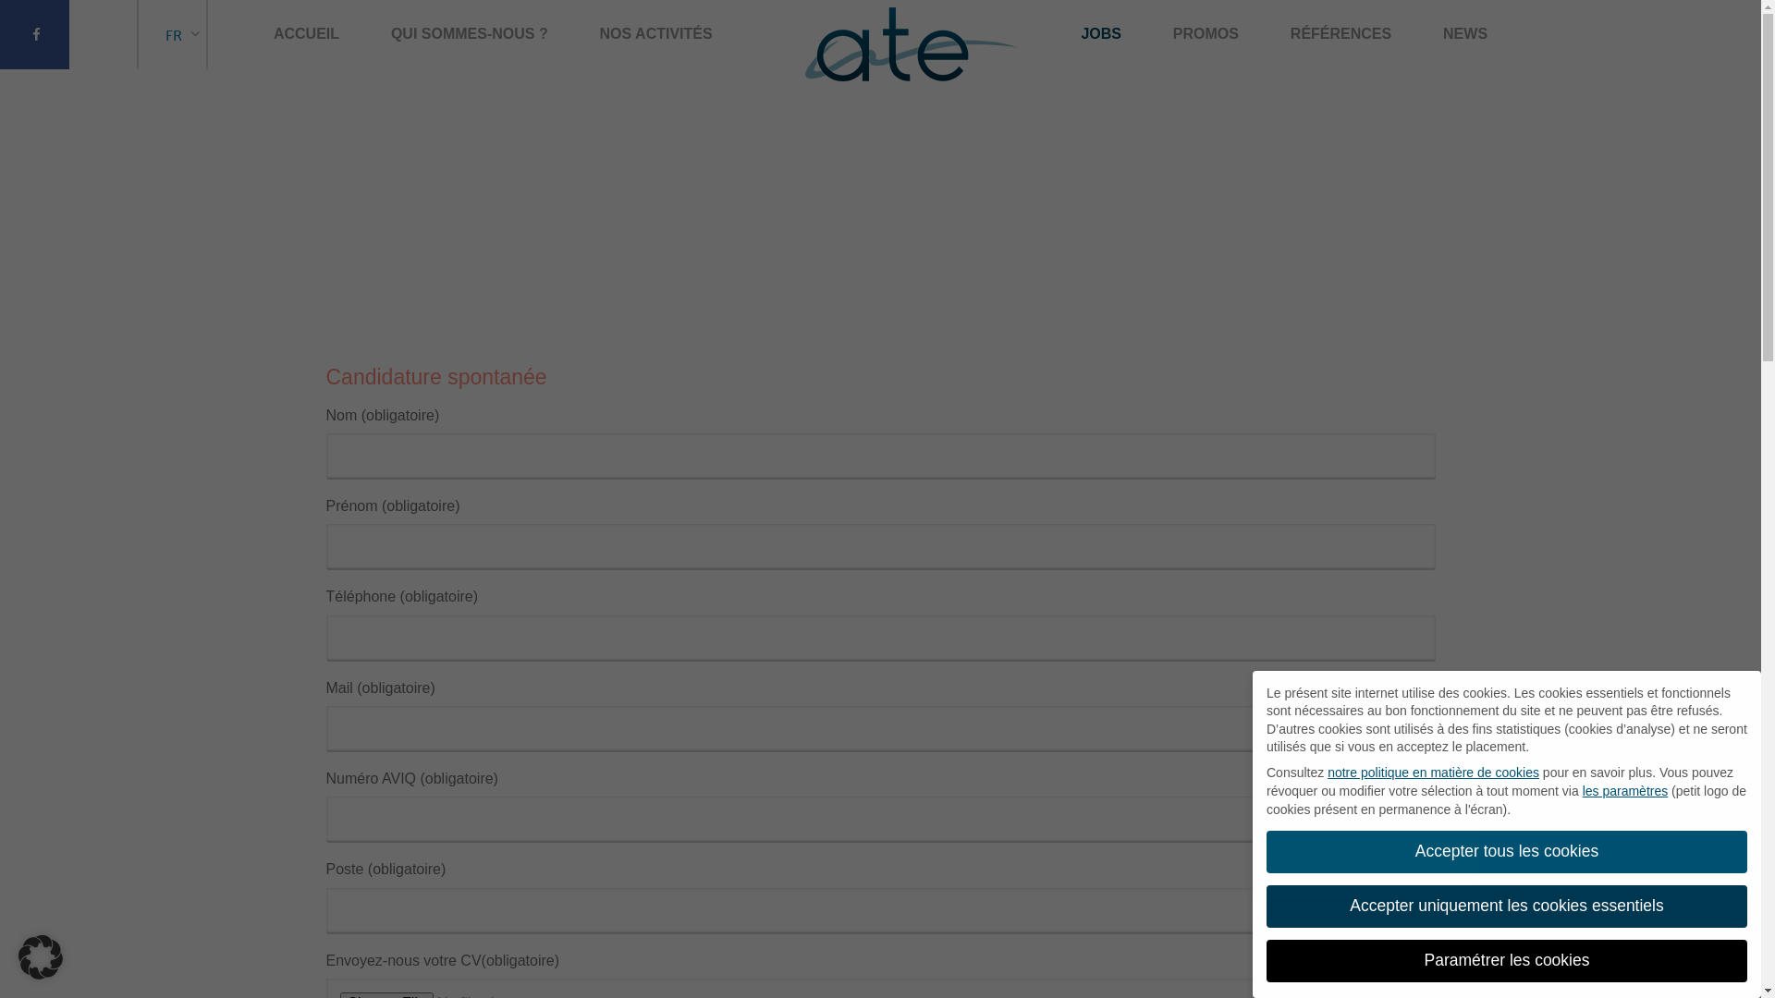 The image size is (1775, 998). Describe the element at coordinates (880, 50) in the screenshot. I see `CONTACT` at that location.